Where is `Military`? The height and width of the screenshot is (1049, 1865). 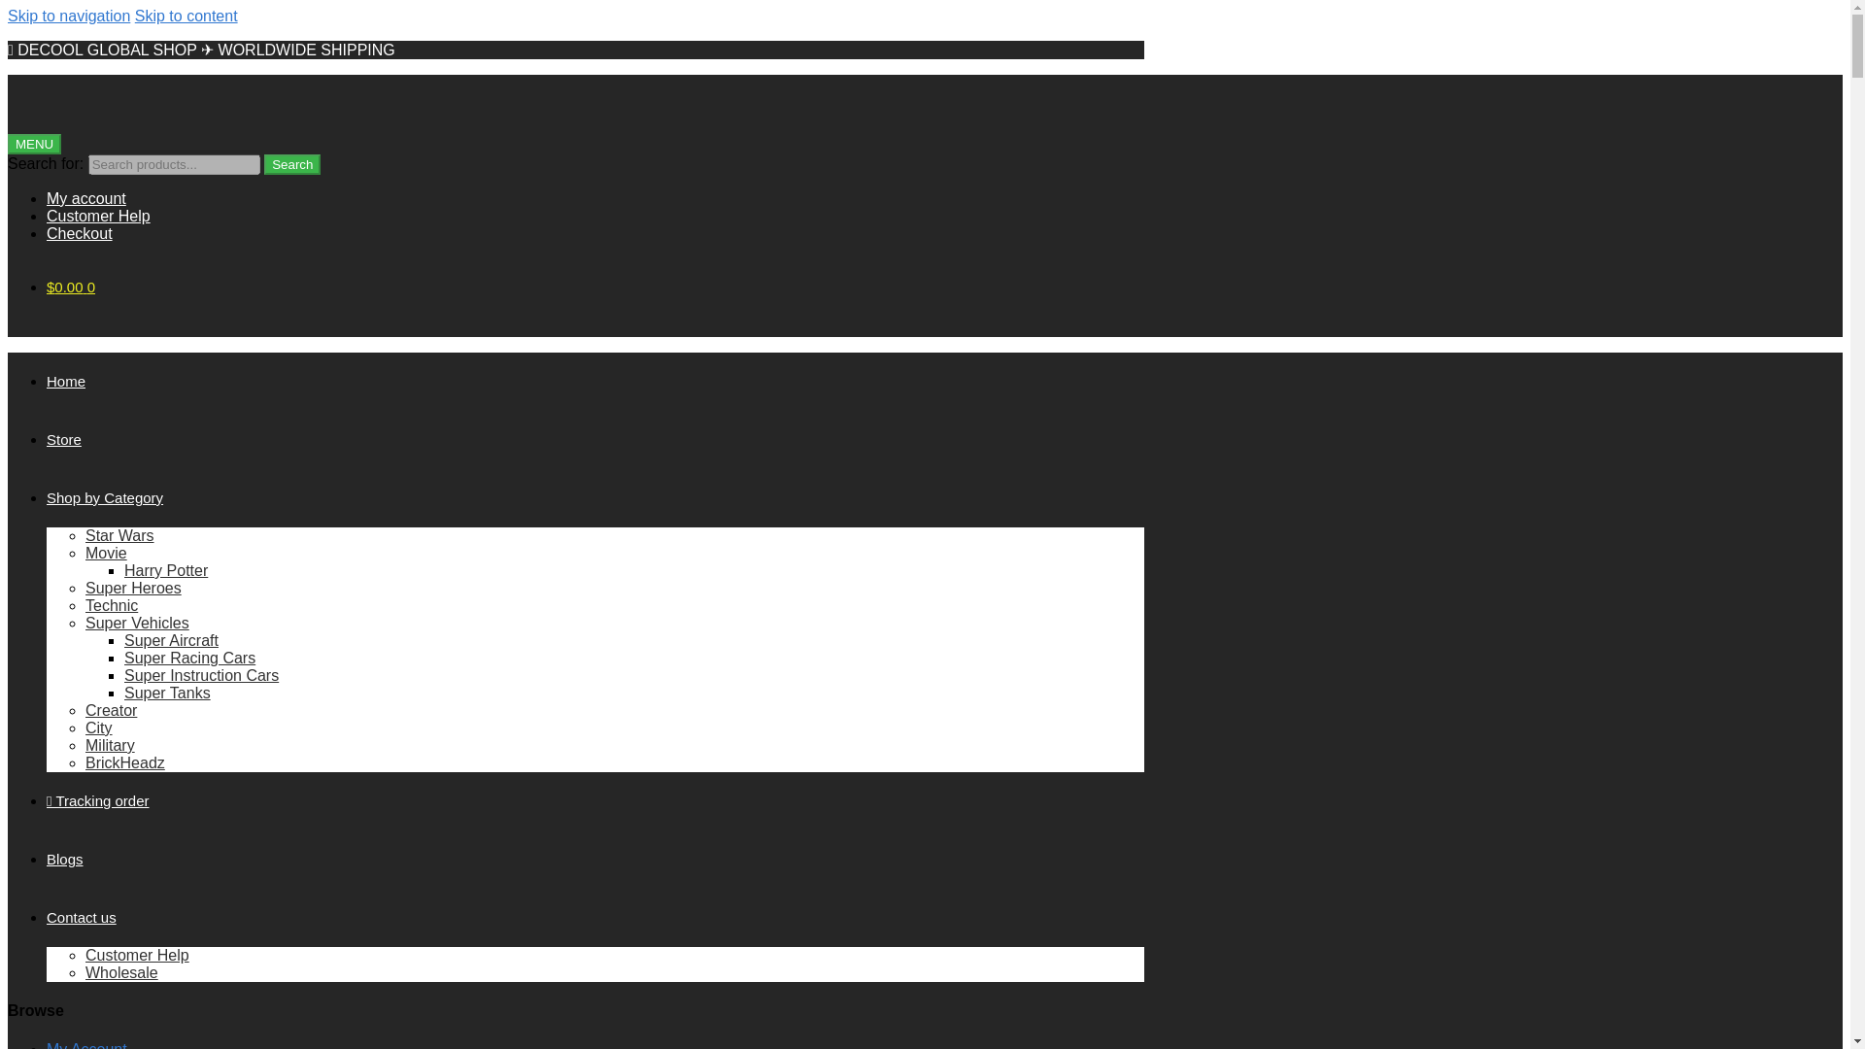
Military is located at coordinates (110, 746).